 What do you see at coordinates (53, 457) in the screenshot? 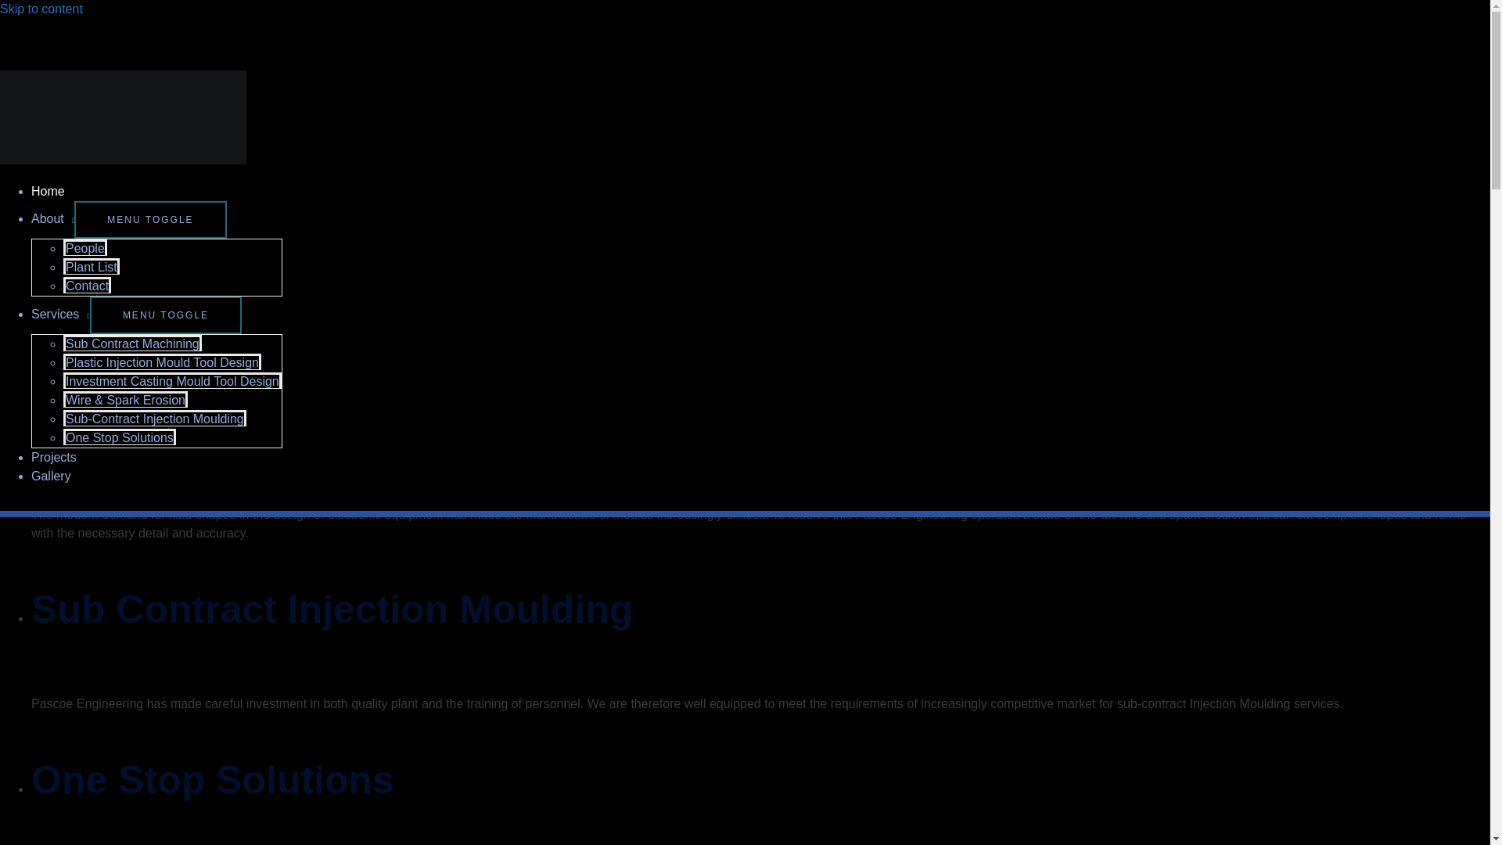
I see `Projects` at bounding box center [53, 457].